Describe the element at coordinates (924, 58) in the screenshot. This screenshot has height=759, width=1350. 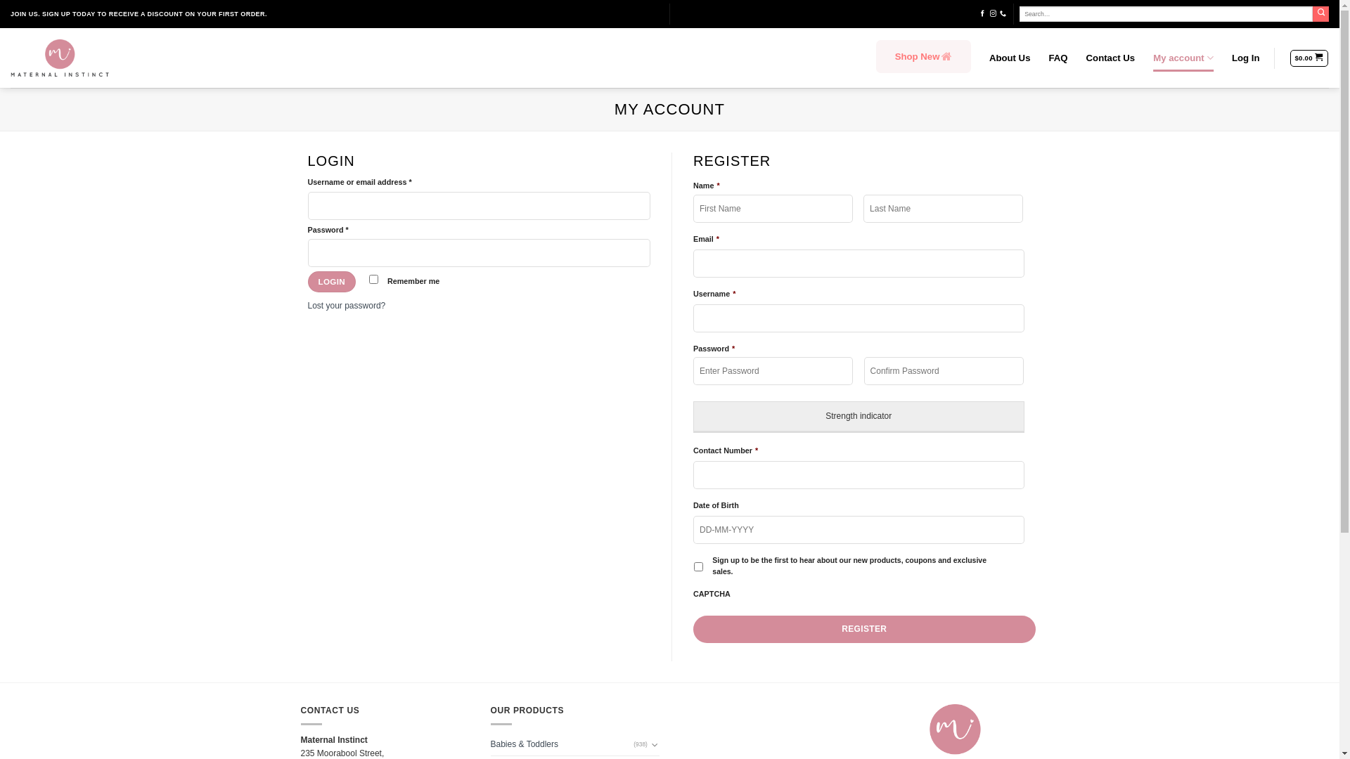
I see `Shop New` at that location.